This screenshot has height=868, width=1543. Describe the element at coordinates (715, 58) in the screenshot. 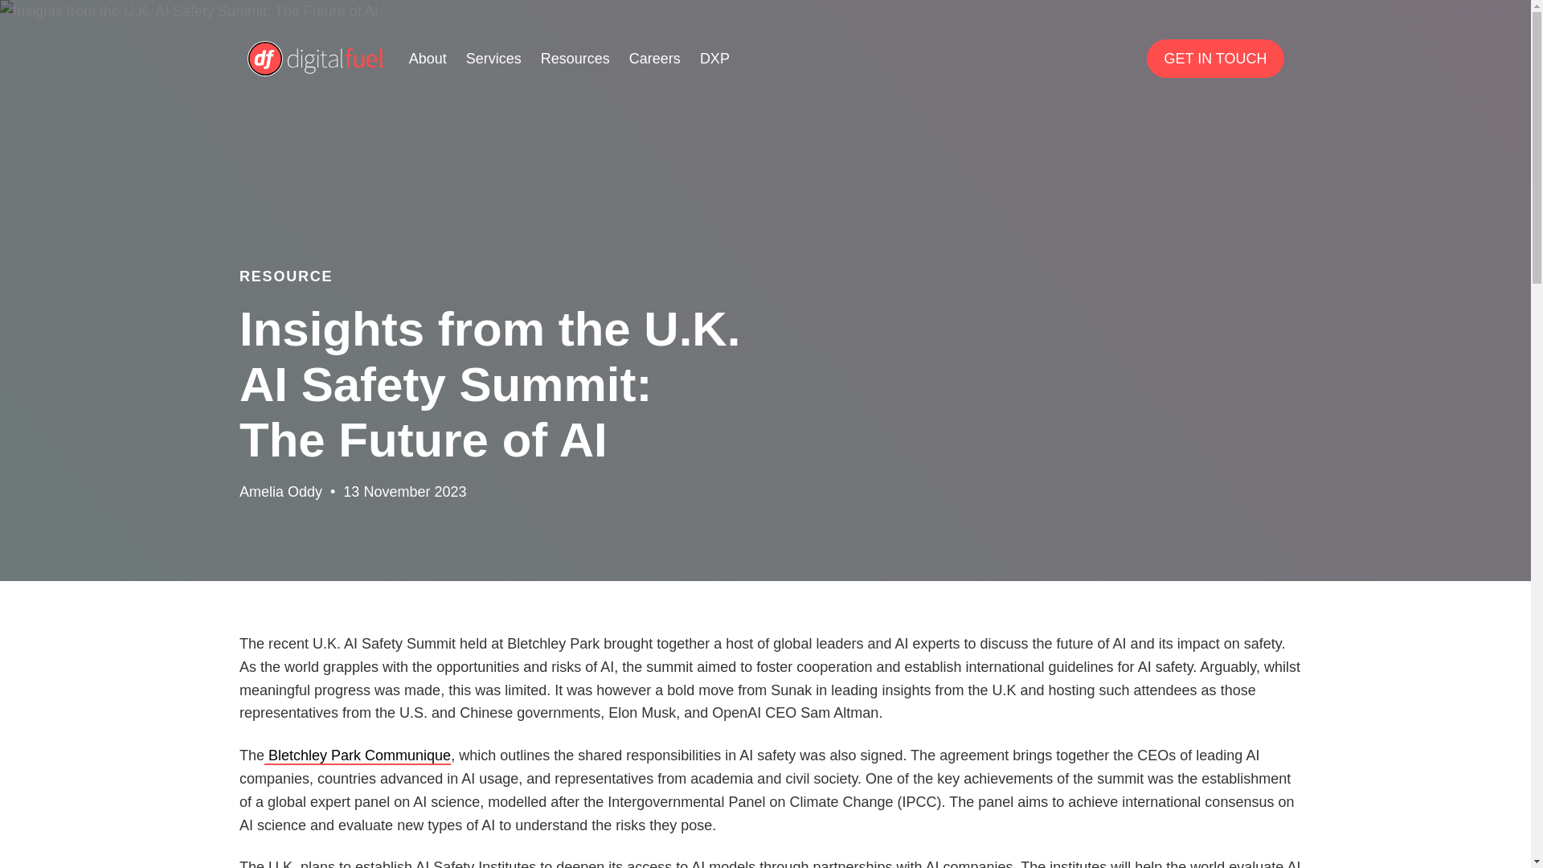

I see `DXP` at that location.